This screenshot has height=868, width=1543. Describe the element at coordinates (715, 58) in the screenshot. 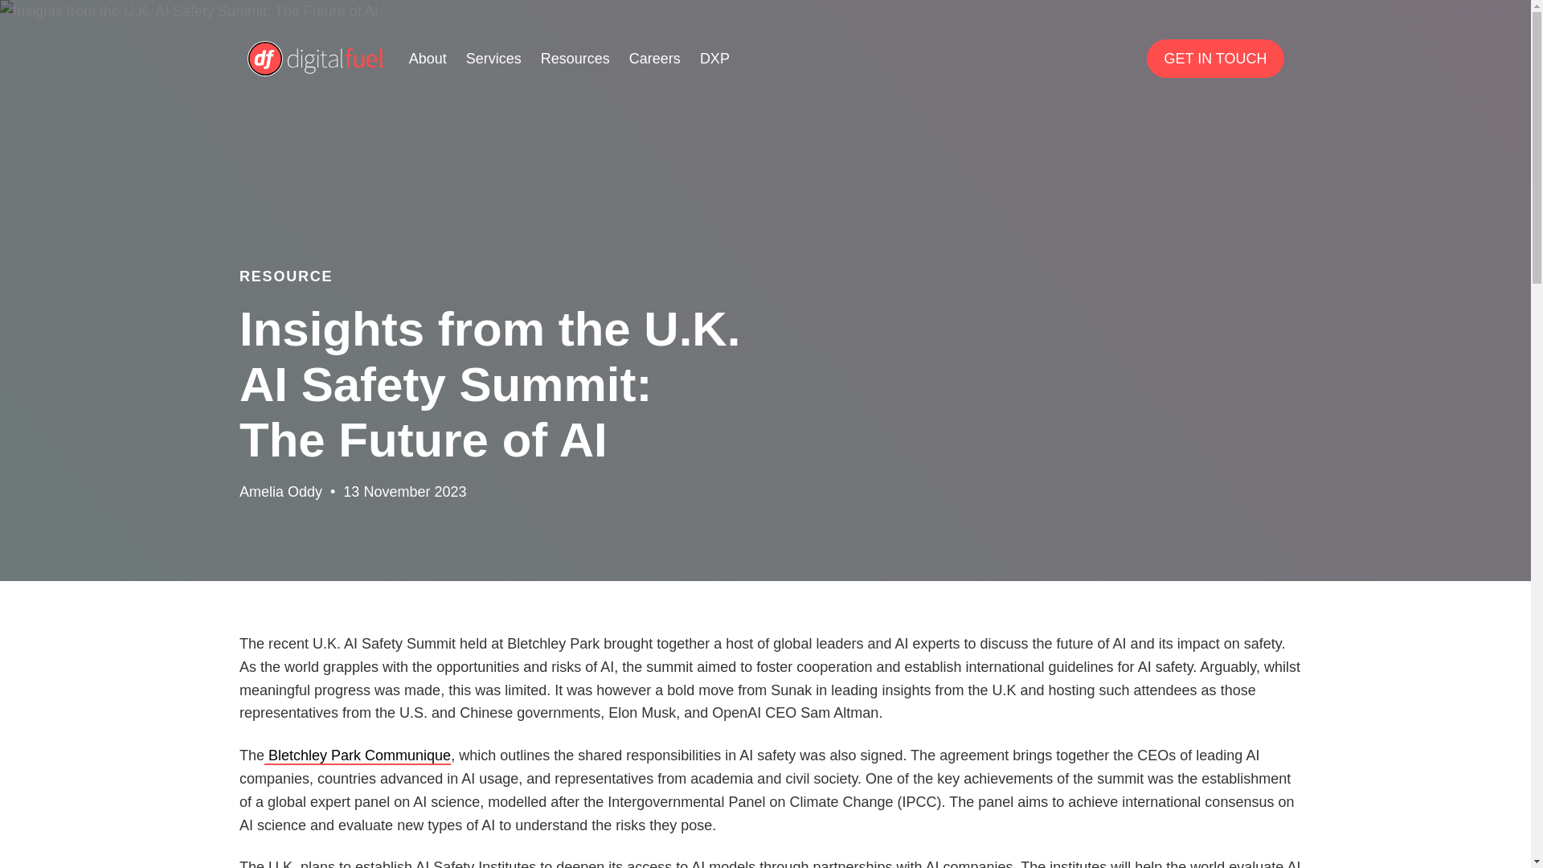

I see `DXP` at that location.